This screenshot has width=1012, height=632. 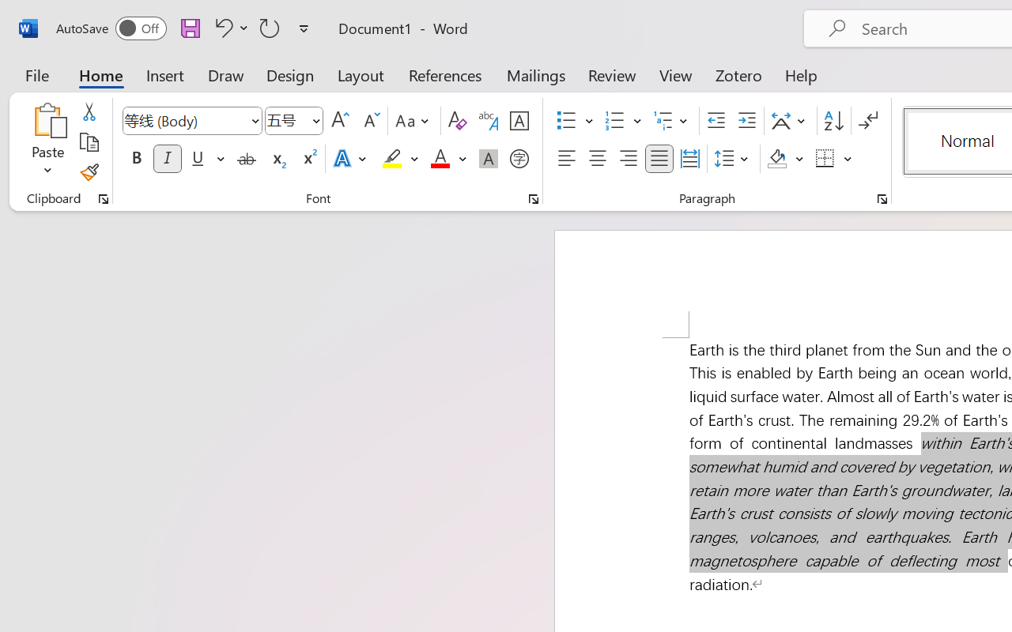 I want to click on Help, so click(x=802, y=74).